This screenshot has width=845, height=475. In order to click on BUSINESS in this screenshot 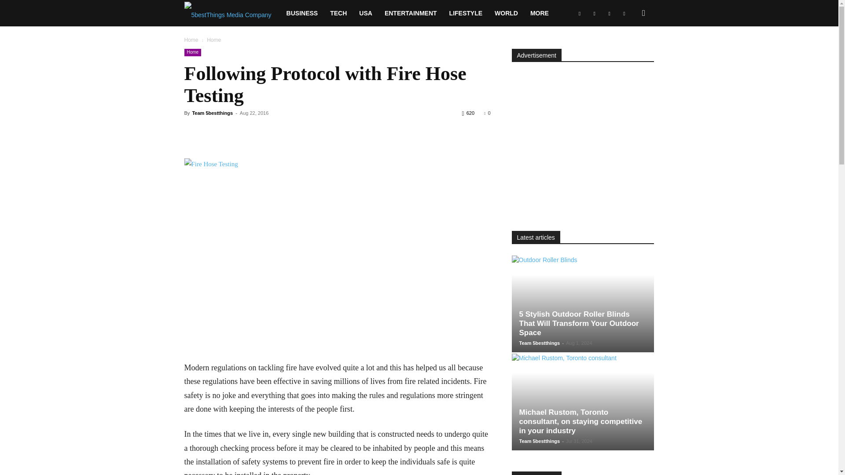, I will do `click(302, 13)`.